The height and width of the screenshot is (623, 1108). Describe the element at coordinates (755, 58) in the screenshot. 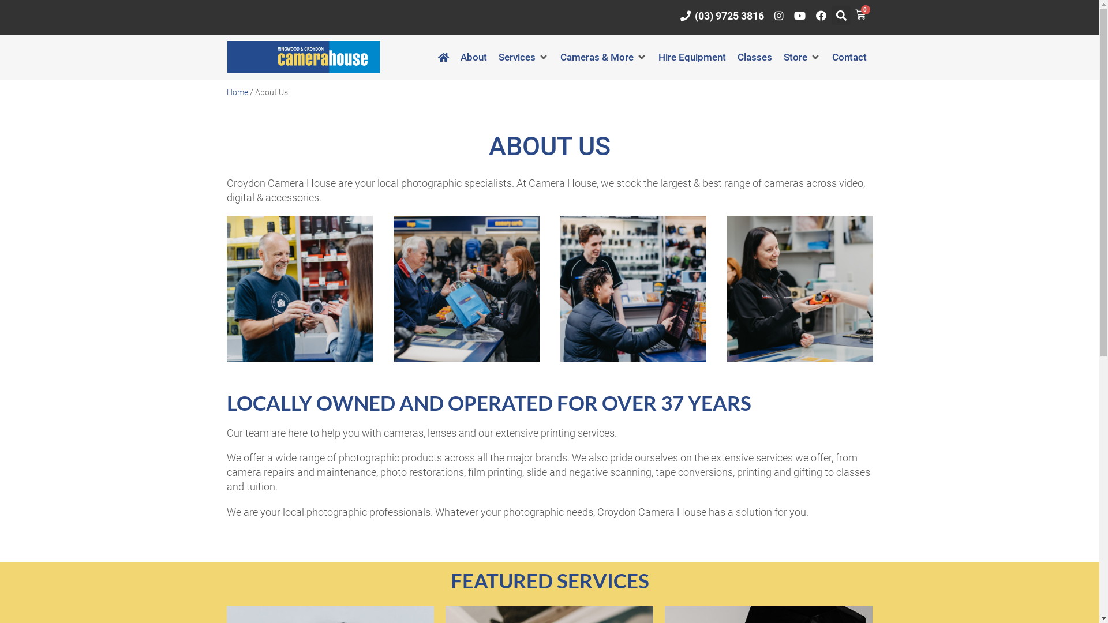

I see `Classes` at that location.